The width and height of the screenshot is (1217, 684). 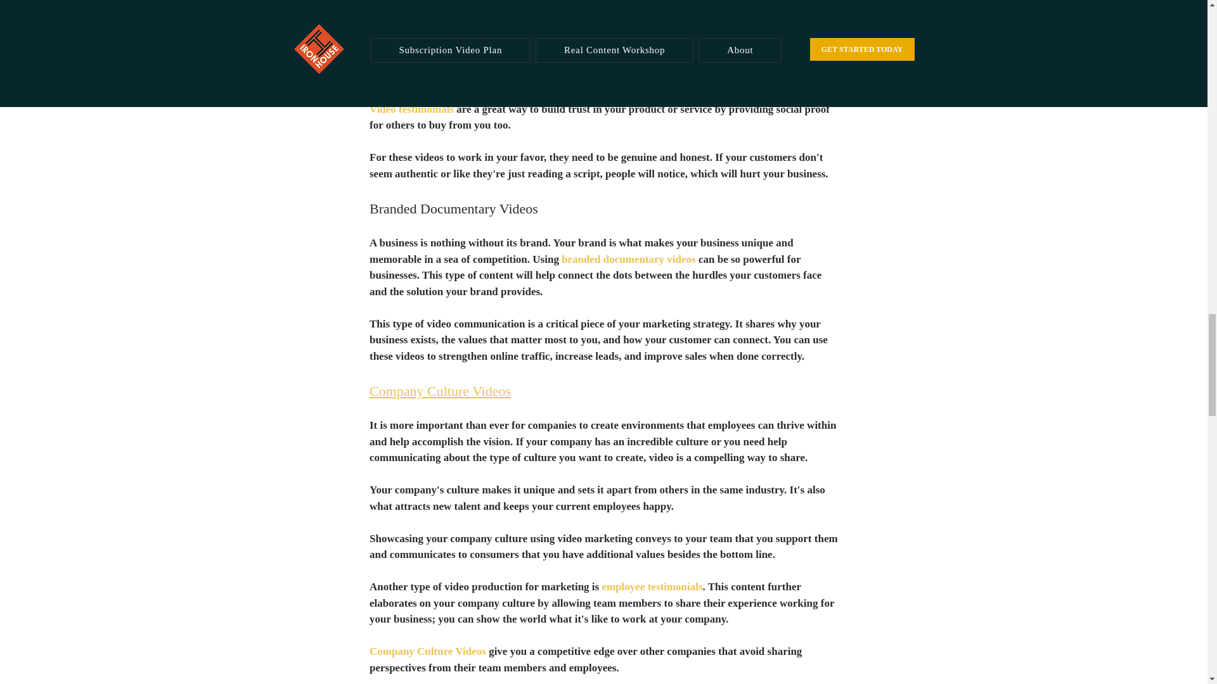 I want to click on branded documentary videos, so click(x=629, y=259).